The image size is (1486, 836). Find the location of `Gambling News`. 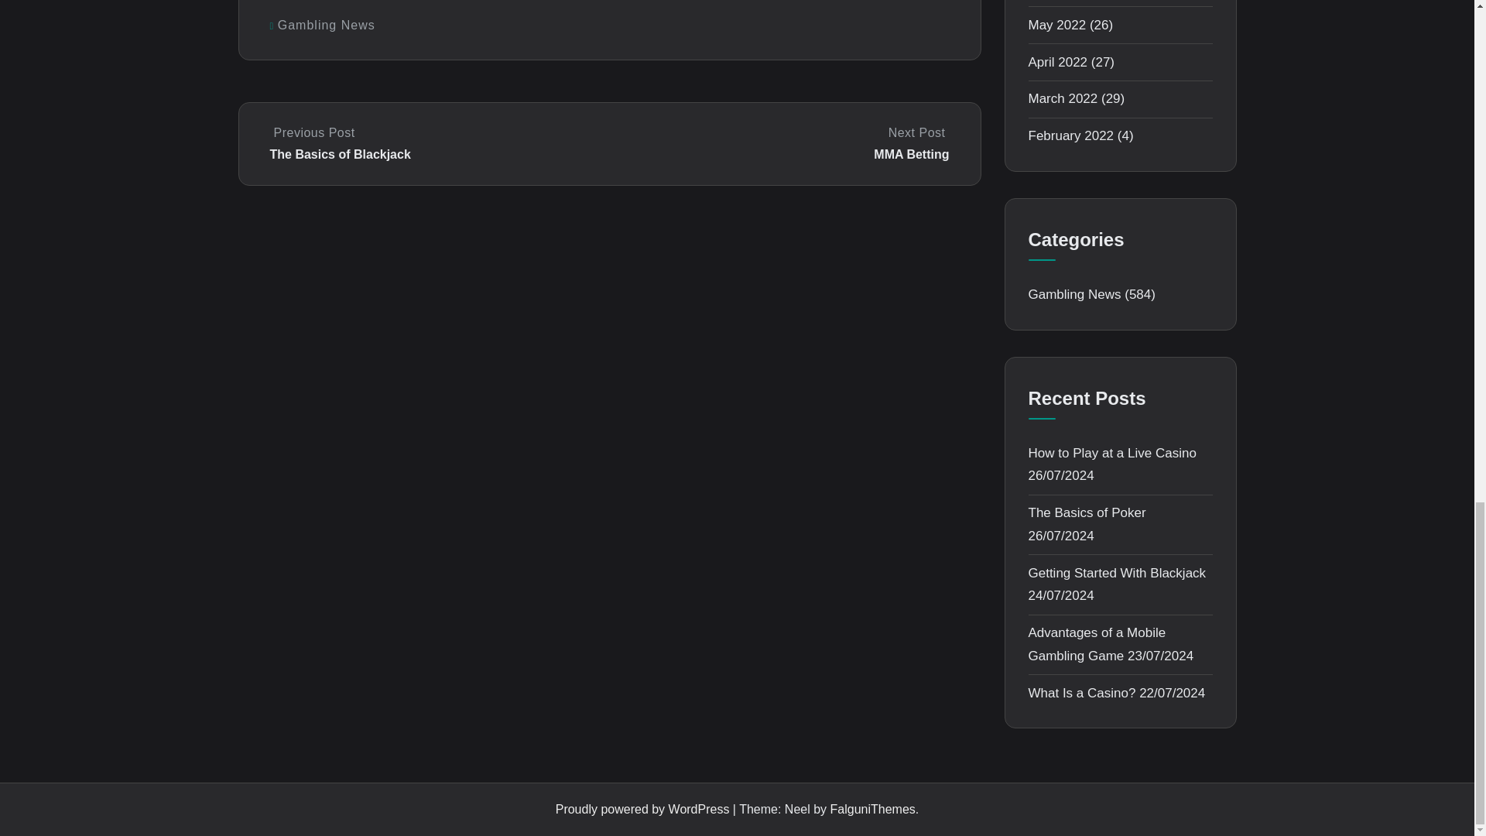

Gambling News is located at coordinates (327, 25).